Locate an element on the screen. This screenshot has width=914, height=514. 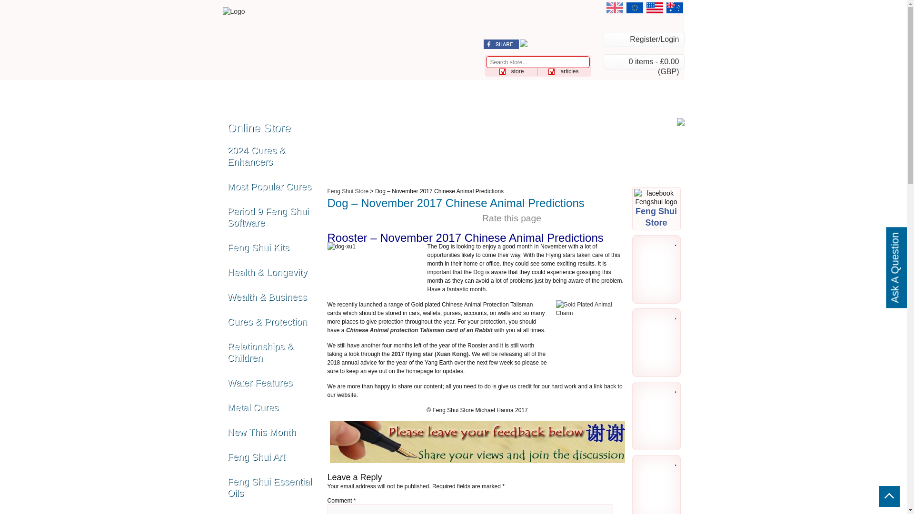
Login is located at coordinates (644, 39).